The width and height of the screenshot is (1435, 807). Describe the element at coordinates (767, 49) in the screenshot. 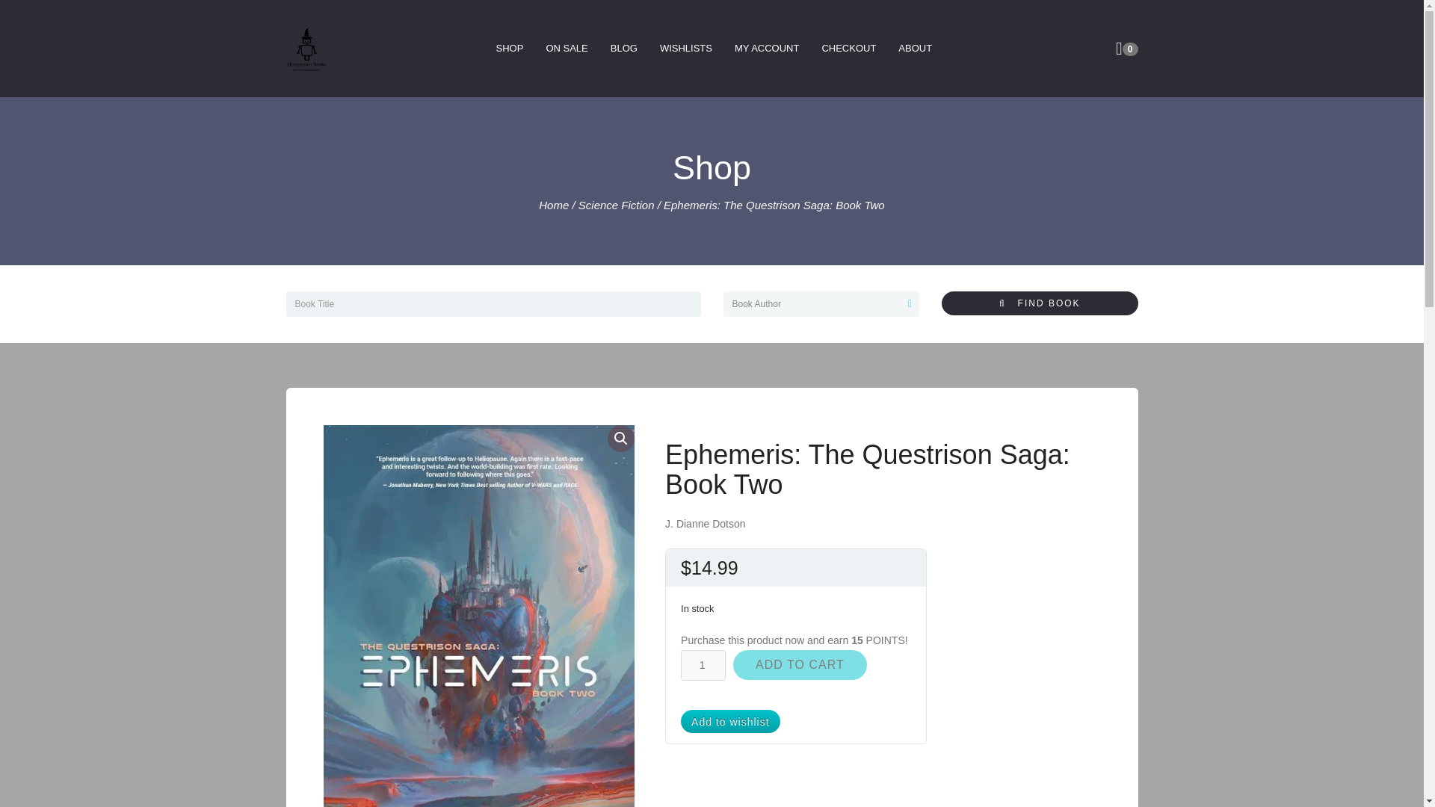

I see `MY ACCOUNT` at that location.